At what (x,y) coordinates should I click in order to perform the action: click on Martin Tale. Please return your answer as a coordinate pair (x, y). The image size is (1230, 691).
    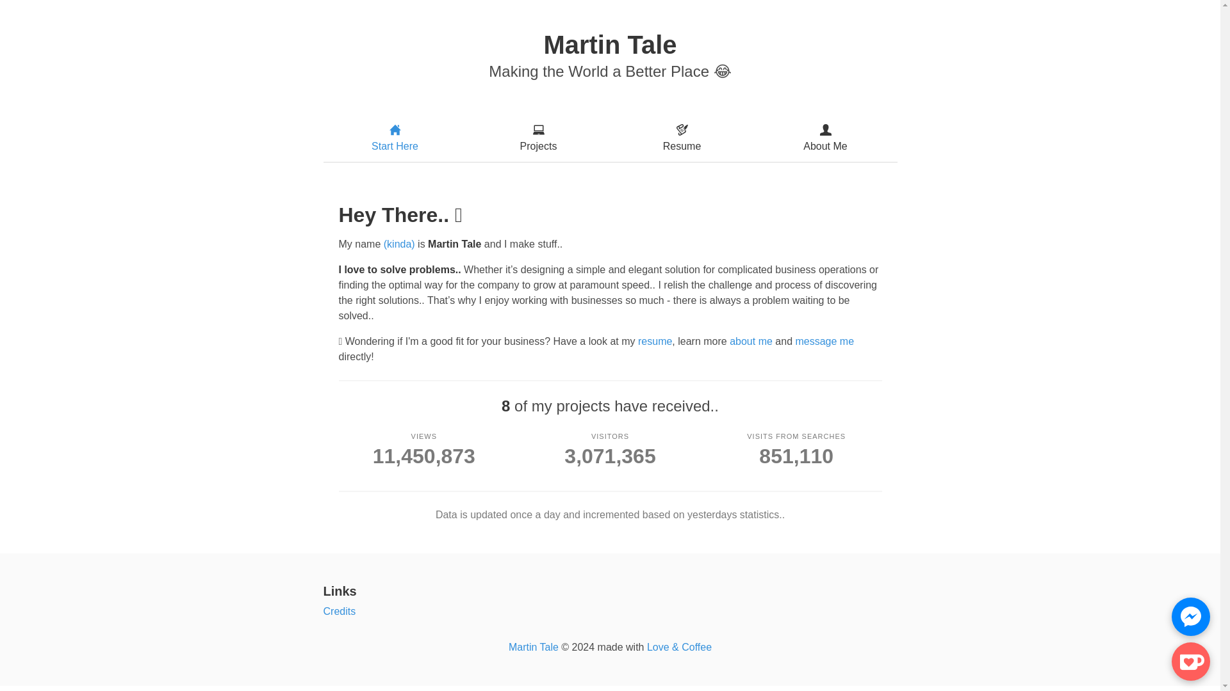
    Looking at the image, I should click on (533, 647).